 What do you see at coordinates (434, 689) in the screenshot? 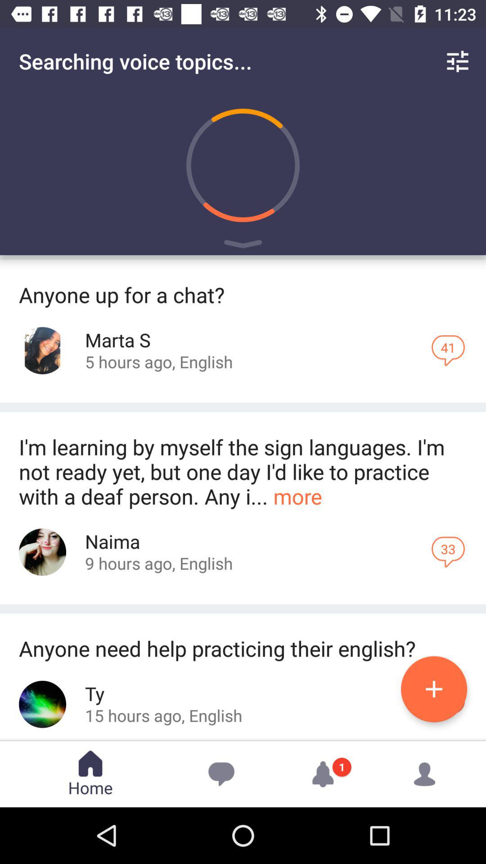
I see `add page` at bounding box center [434, 689].